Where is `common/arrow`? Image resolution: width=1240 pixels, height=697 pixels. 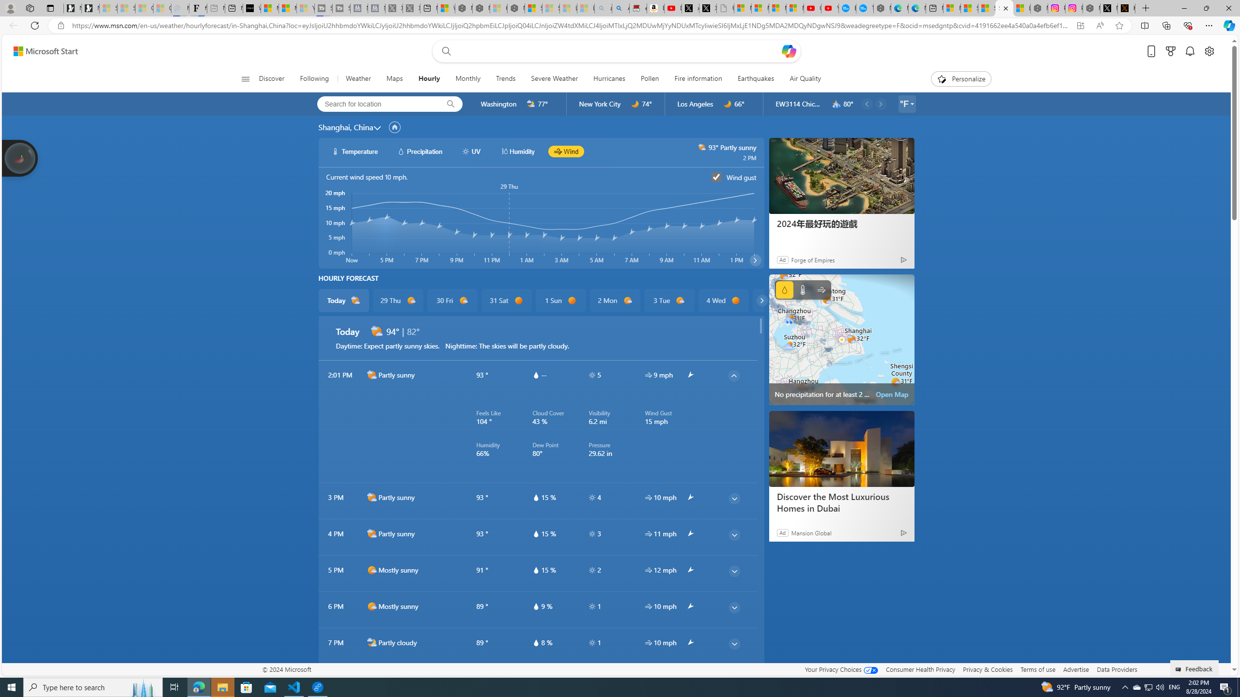
common/arrow is located at coordinates (690, 679).